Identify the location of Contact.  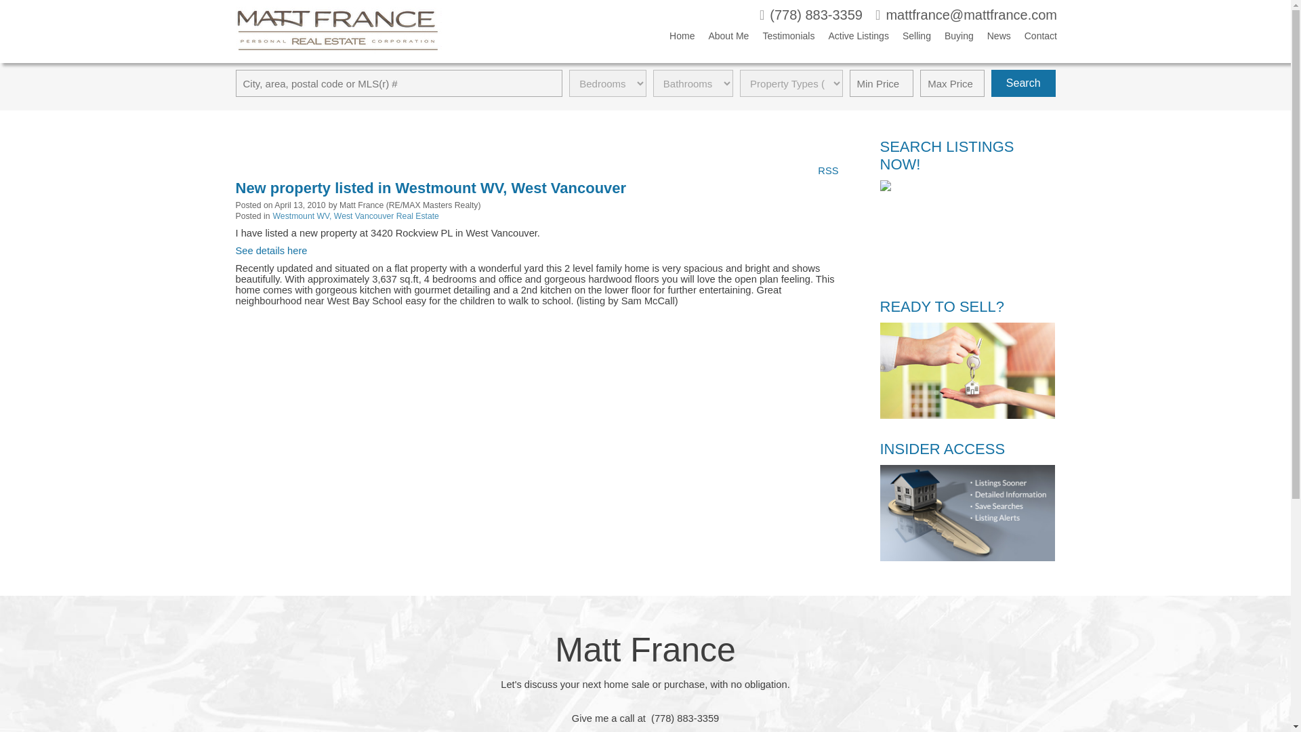
(1033, 39).